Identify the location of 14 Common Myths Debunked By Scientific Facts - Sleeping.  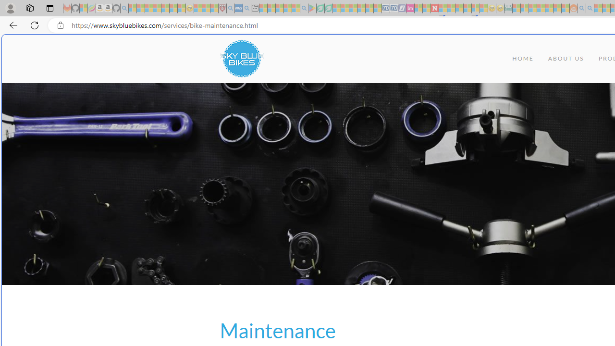
(451, 9).